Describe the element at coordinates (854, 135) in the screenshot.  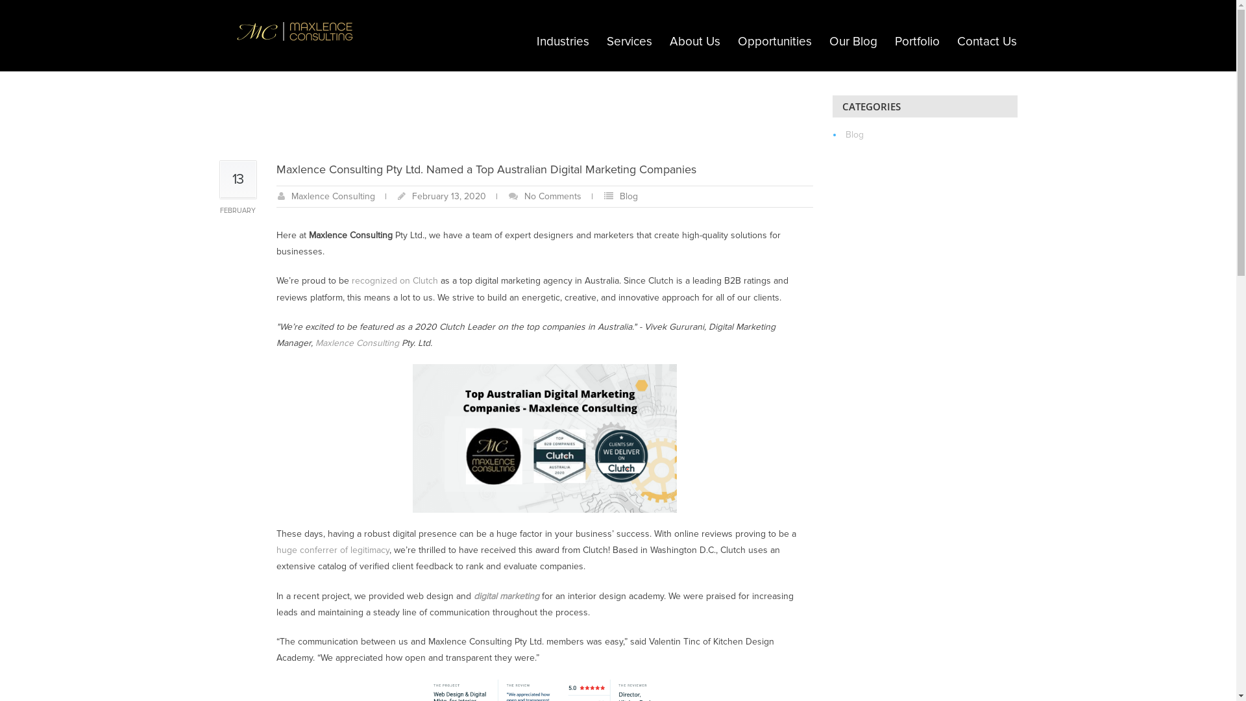
I see `Blog` at that location.